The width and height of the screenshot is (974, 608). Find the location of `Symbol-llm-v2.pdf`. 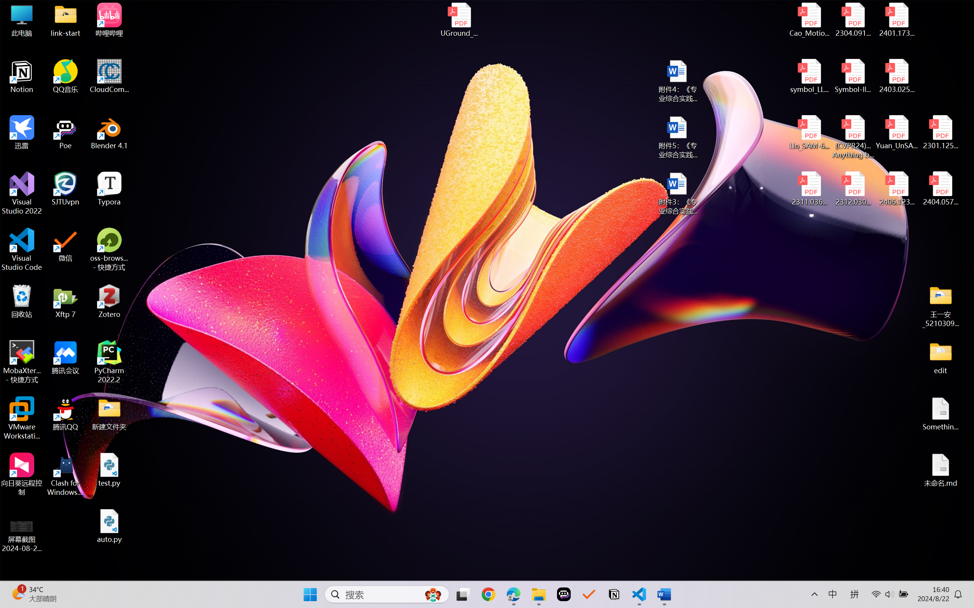

Symbol-llm-v2.pdf is located at coordinates (853, 76).